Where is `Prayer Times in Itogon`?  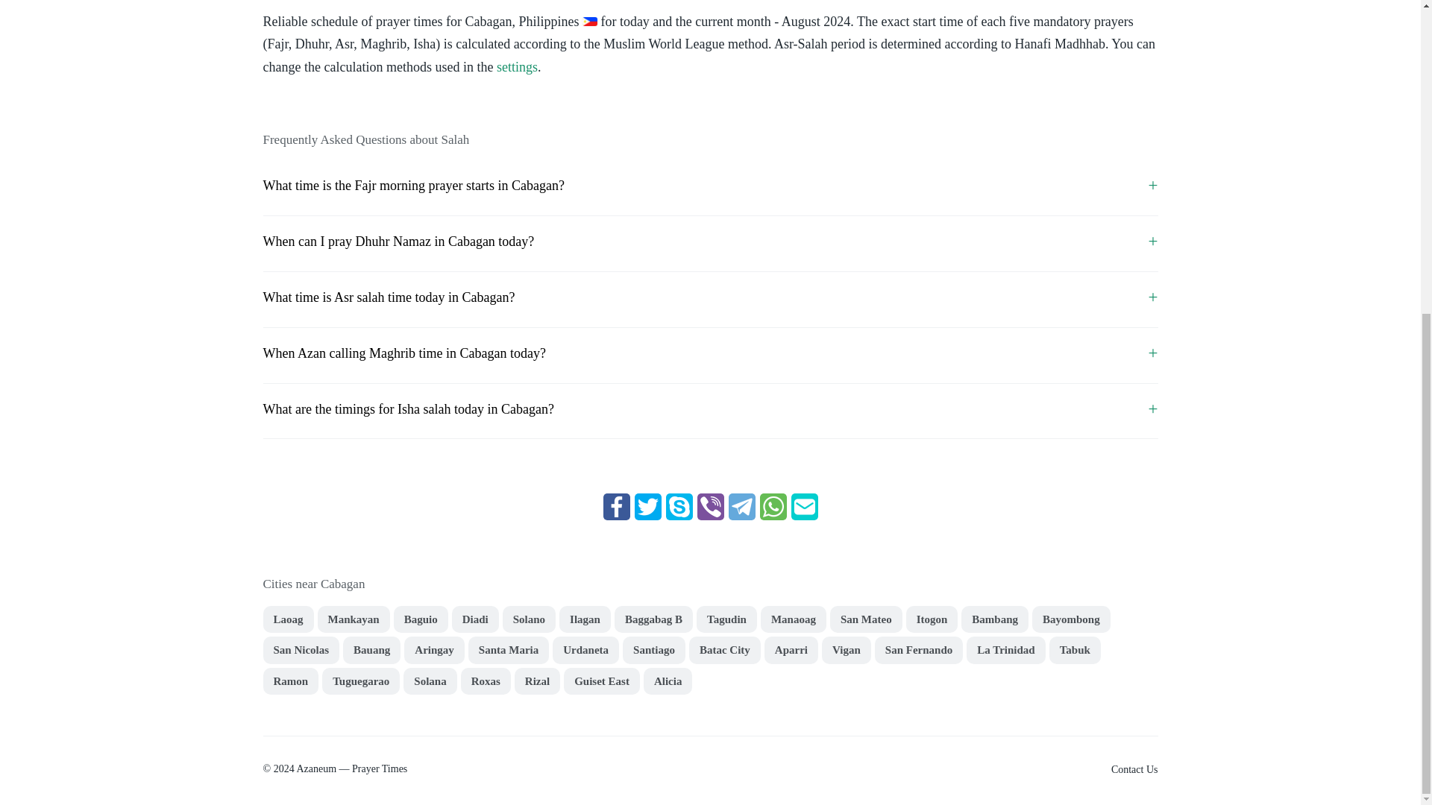
Prayer Times in Itogon is located at coordinates (932, 619).